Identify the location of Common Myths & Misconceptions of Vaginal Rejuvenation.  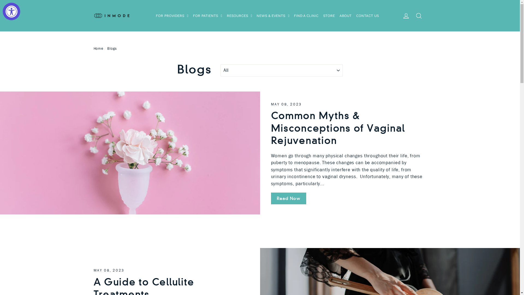
(338, 128).